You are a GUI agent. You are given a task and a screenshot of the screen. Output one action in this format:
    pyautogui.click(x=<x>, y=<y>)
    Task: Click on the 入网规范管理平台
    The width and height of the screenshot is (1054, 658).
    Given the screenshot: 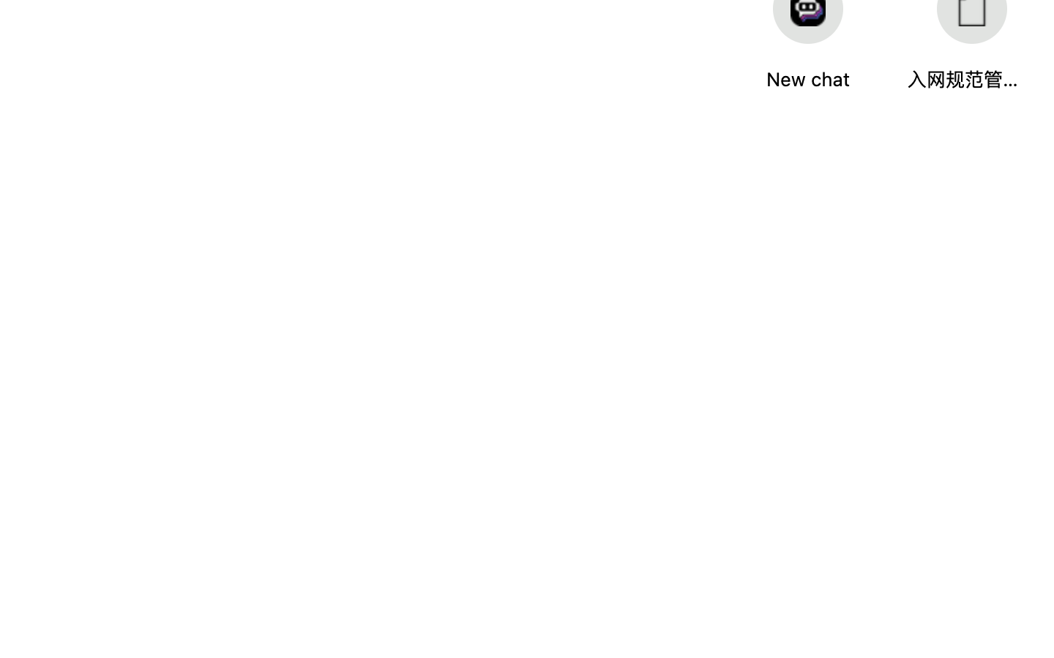 What is the action you would take?
    pyautogui.click(x=963, y=80)
    